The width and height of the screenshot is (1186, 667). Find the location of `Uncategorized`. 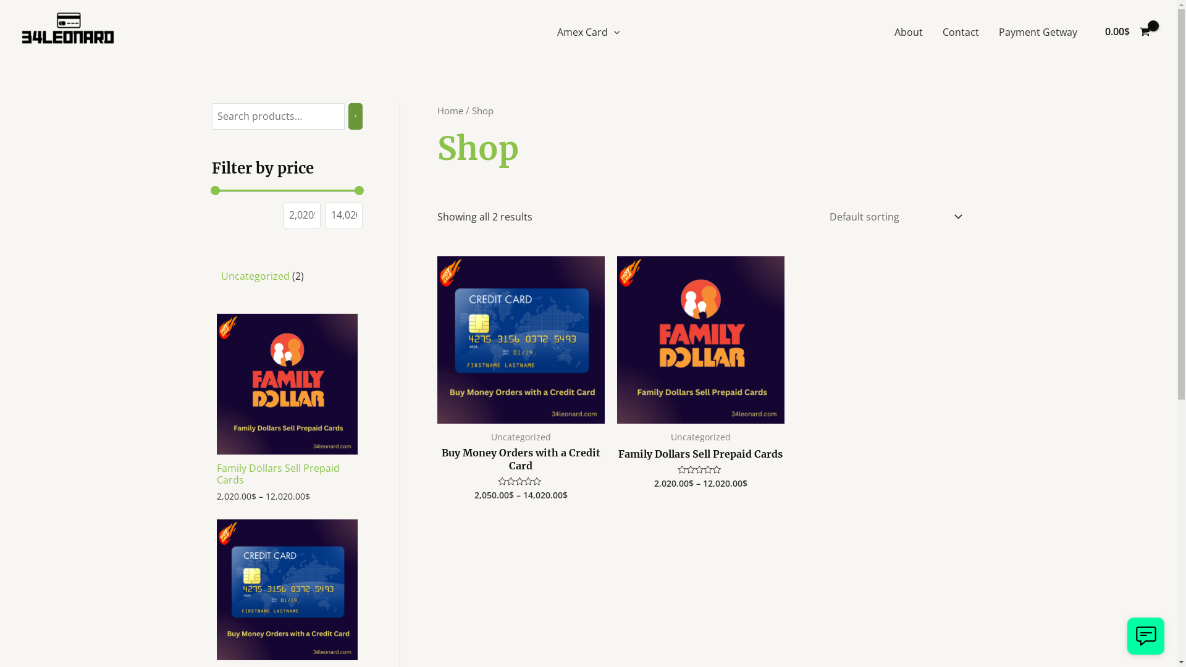

Uncategorized is located at coordinates (256, 276).